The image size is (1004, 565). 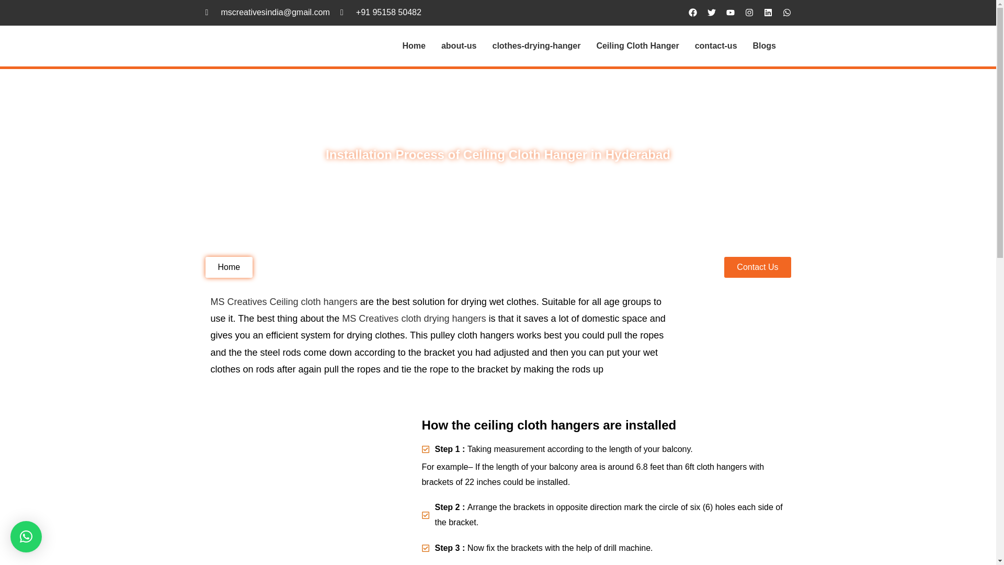 What do you see at coordinates (238, 302) in the screenshot?
I see `MS Creatives` at bounding box center [238, 302].